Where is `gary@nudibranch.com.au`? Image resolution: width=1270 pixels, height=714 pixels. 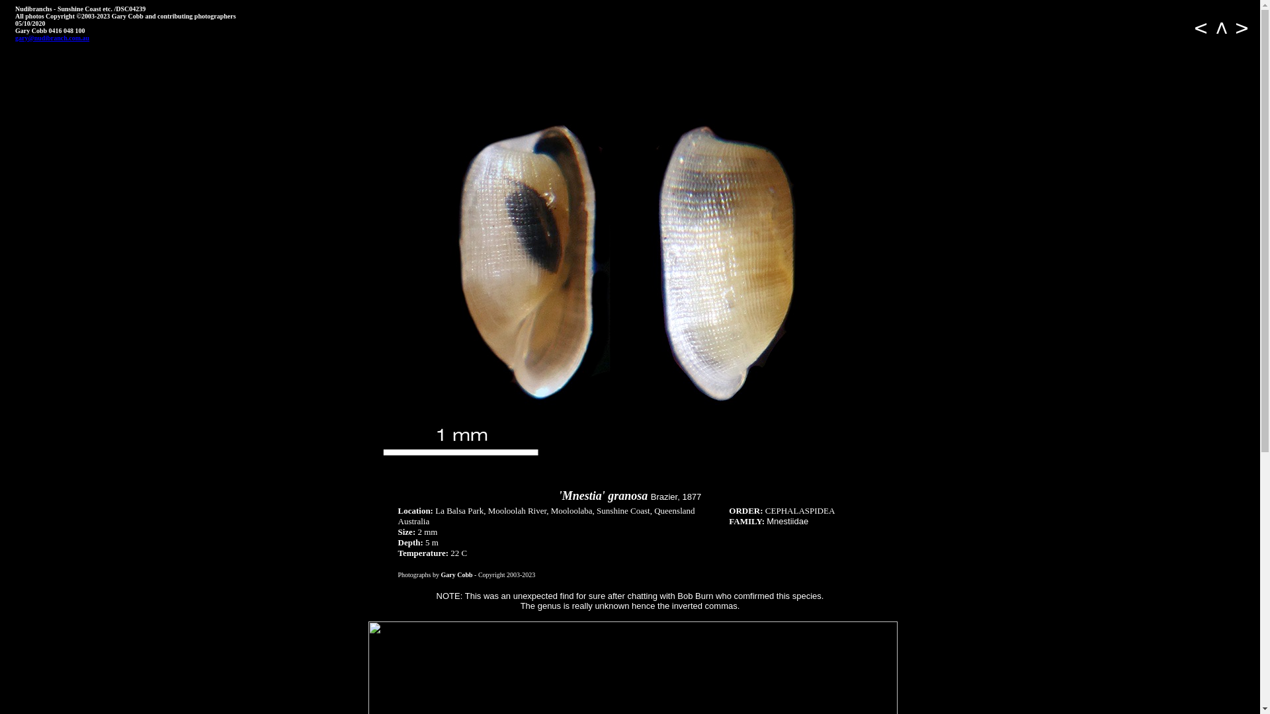
gary@nudibranch.com.au is located at coordinates (52, 38).